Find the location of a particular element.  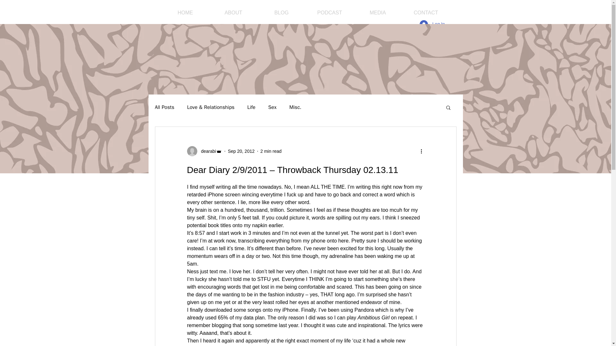

2 min read is located at coordinates (271, 151).